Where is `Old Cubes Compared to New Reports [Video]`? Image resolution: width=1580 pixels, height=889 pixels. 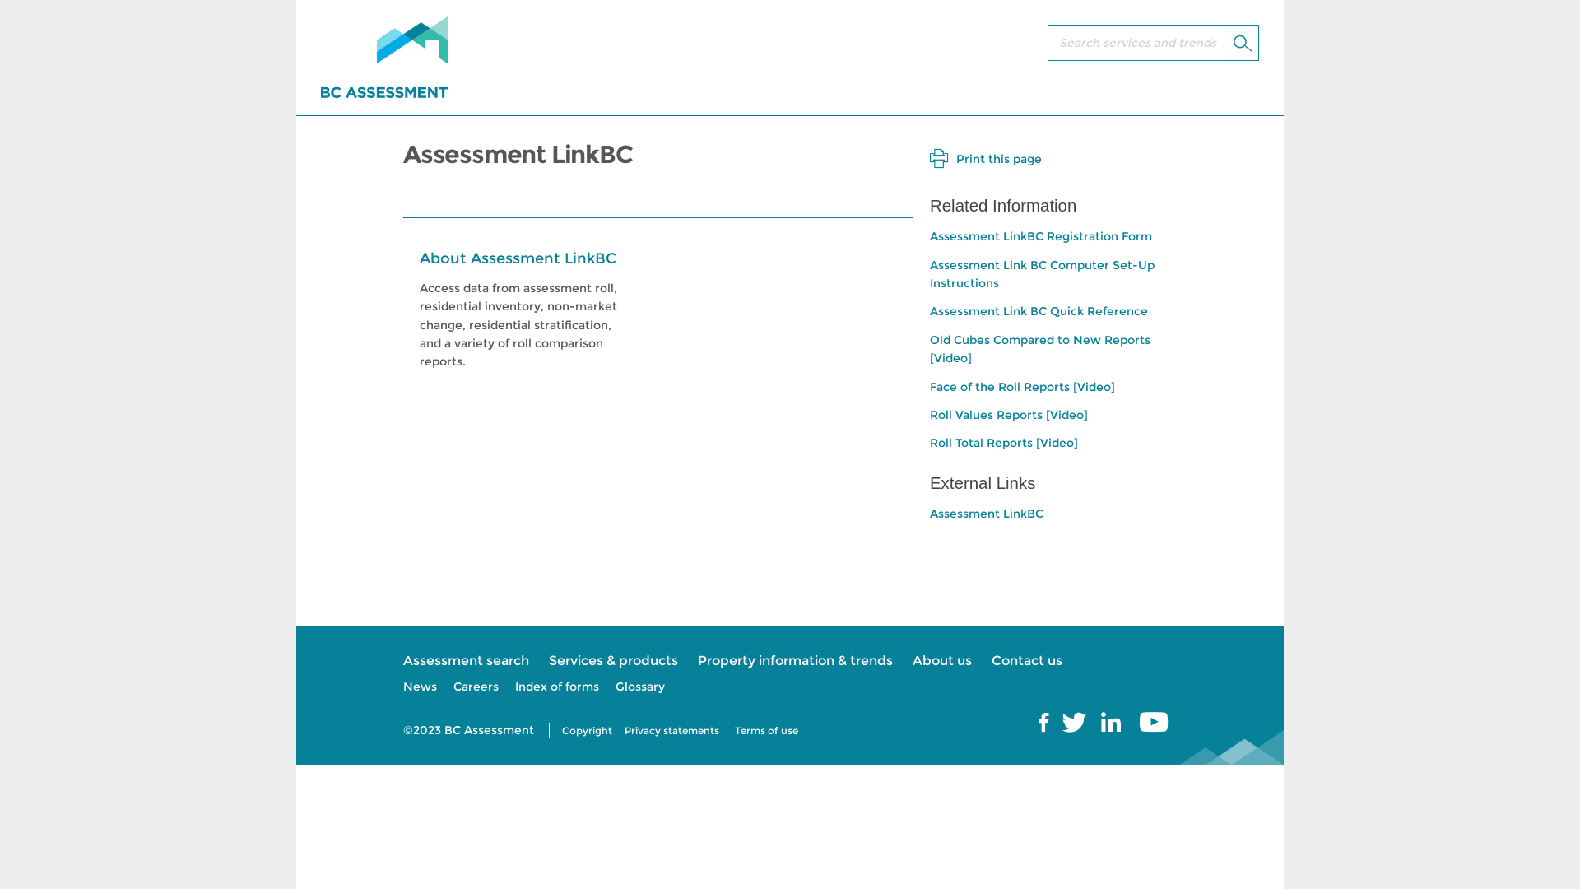 Old Cubes Compared to New Reports [Video] is located at coordinates (1040, 349).